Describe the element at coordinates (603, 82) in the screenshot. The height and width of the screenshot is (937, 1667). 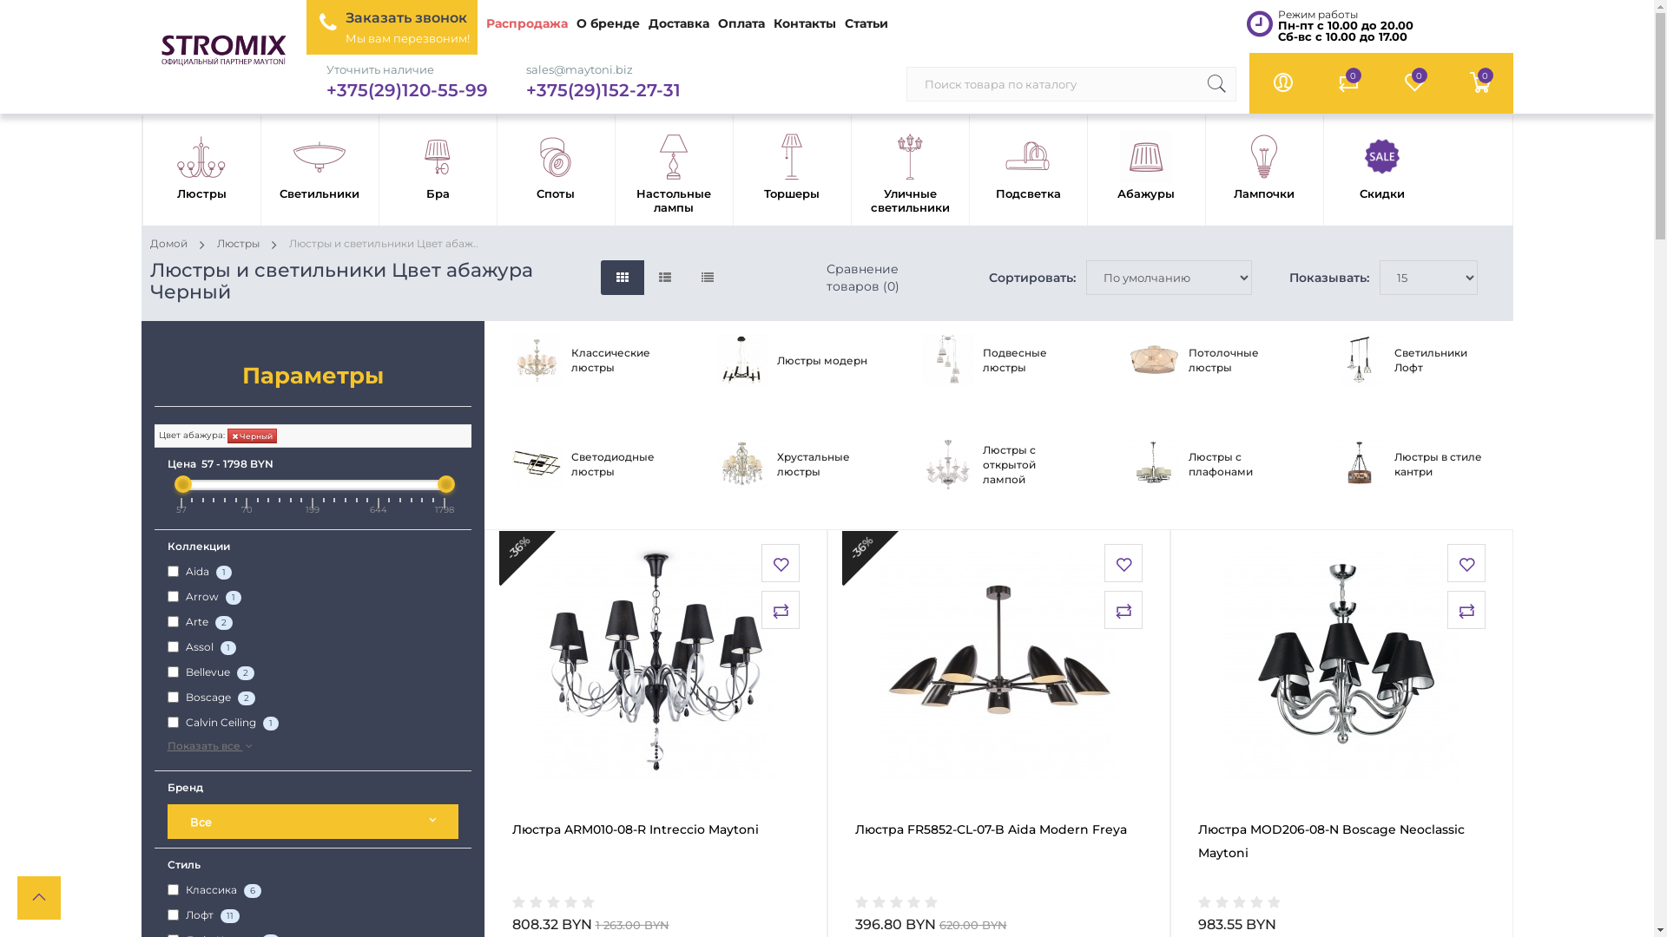
I see `sales@maytoni.biz
+375(29)152-27-31` at that location.